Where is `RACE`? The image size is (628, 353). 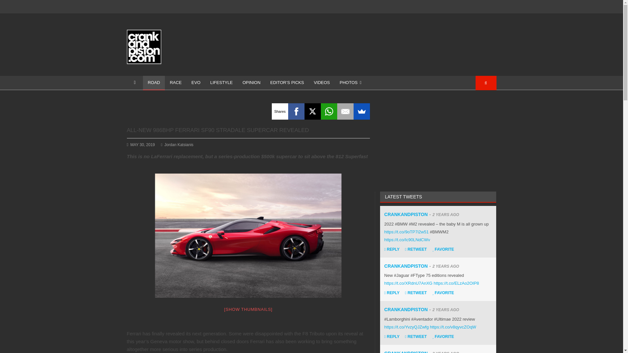
RACE is located at coordinates (175, 83).